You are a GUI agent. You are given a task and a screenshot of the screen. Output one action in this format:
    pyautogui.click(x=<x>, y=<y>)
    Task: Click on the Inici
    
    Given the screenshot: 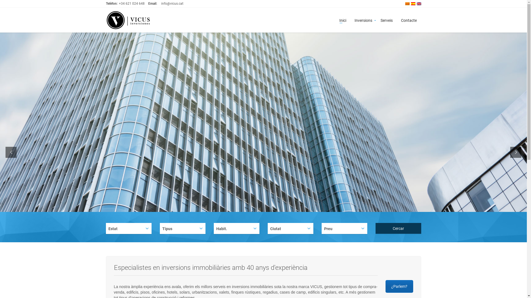 What is the action you would take?
    pyautogui.click(x=343, y=20)
    